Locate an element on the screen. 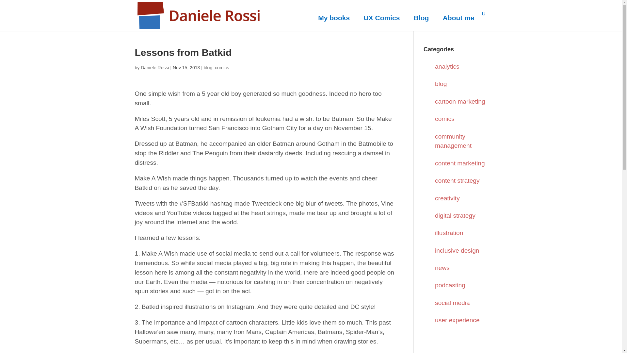 The image size is (627, 353). blog is located at coordinates (441, 84).